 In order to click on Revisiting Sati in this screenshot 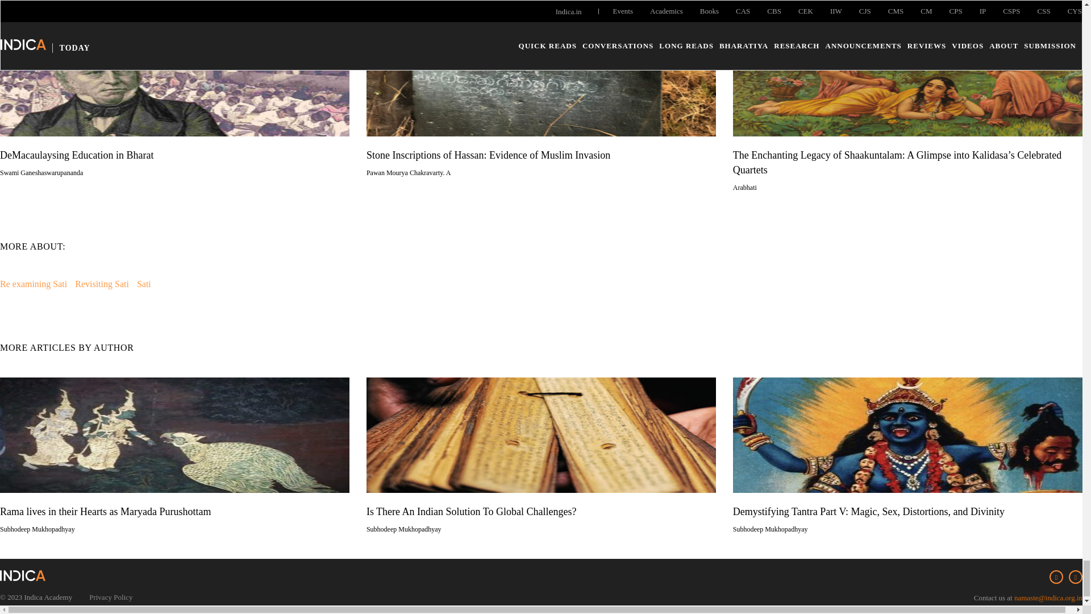, I will do `click(102, 284)`.